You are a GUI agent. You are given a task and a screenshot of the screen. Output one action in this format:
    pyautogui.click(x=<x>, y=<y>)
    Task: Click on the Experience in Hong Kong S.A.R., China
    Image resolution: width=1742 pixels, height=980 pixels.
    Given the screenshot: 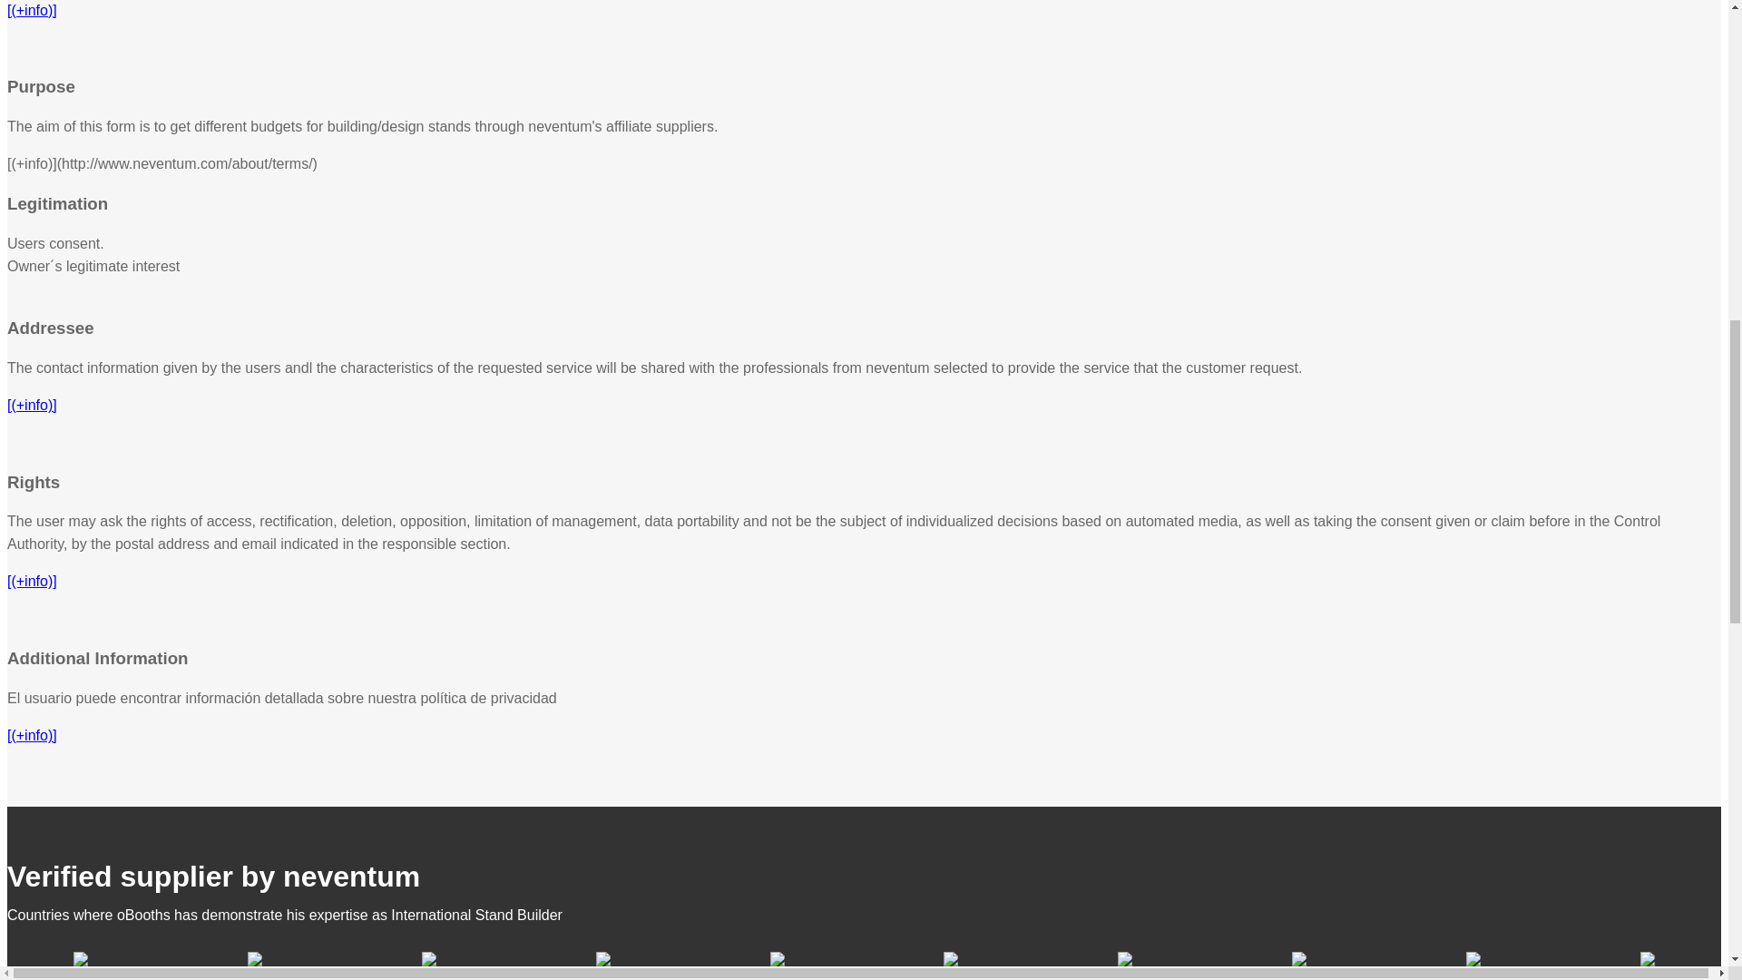 What is the action you would take?
    pyautogui.click(x=602, y=958)
    